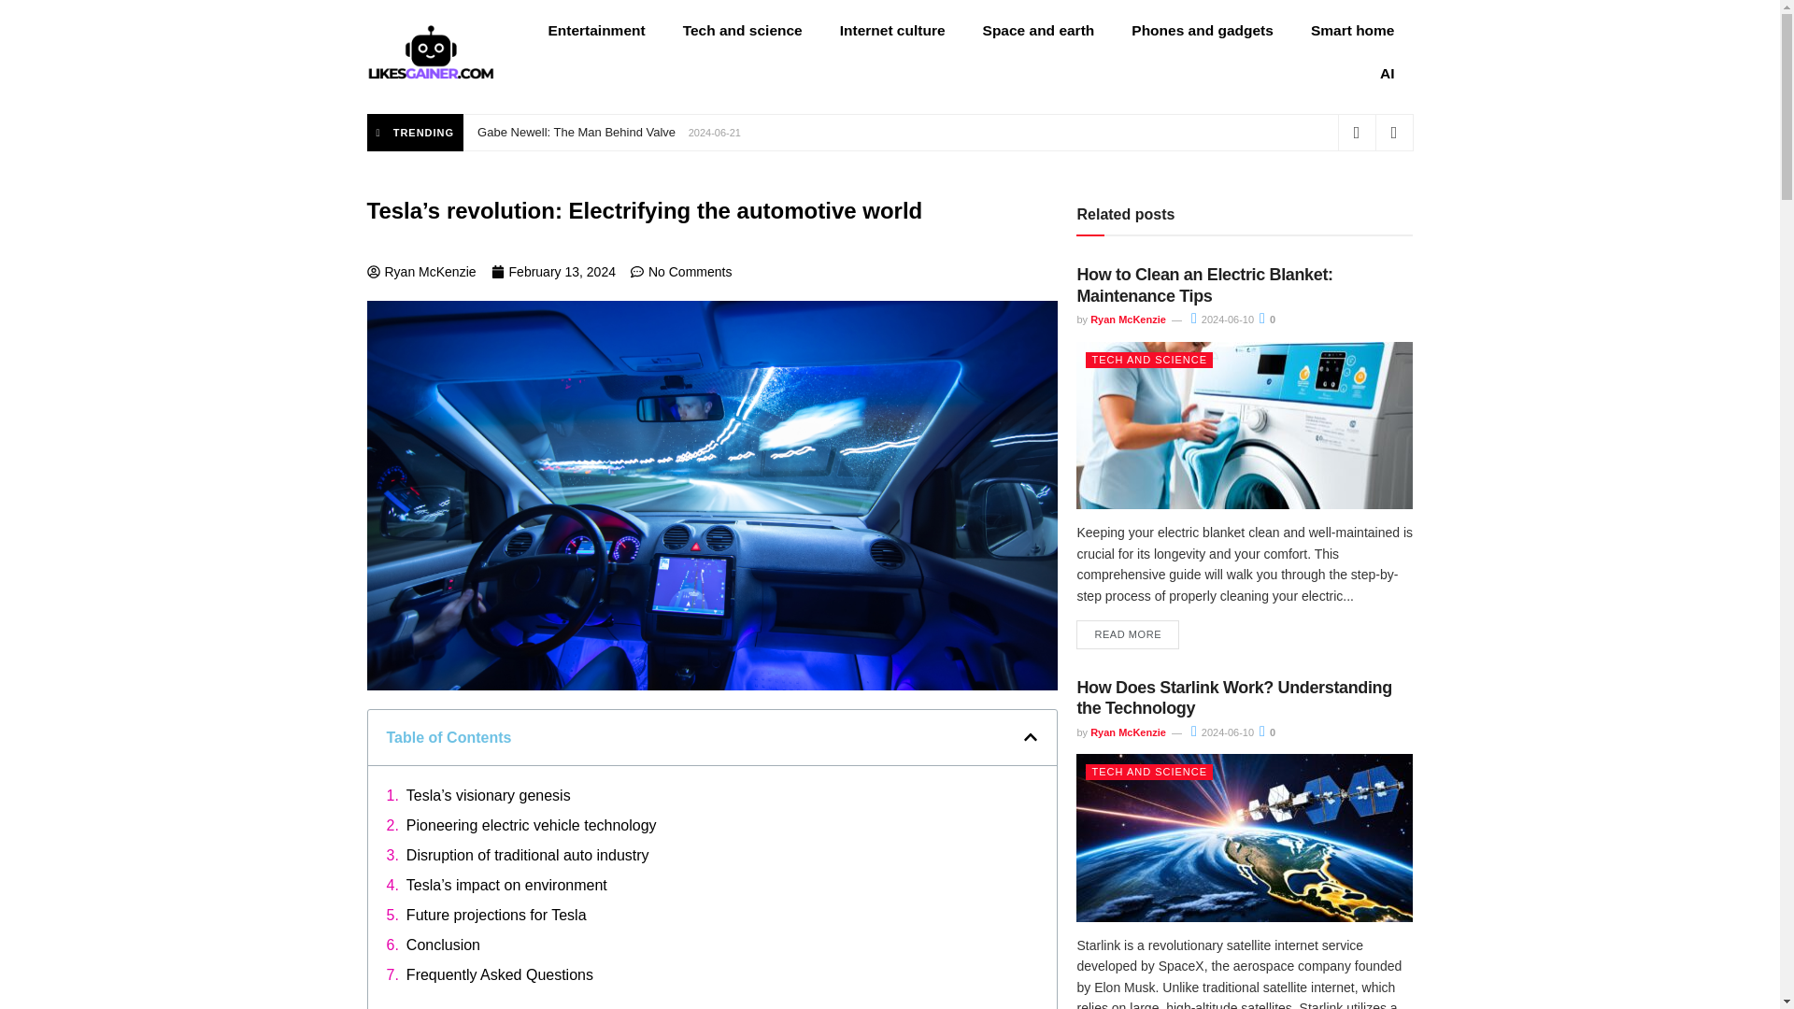  What do you see at coordinates (420, 272) in the screenshot?
I see `Ryan McKenzie` at bounding box center [420, 272].